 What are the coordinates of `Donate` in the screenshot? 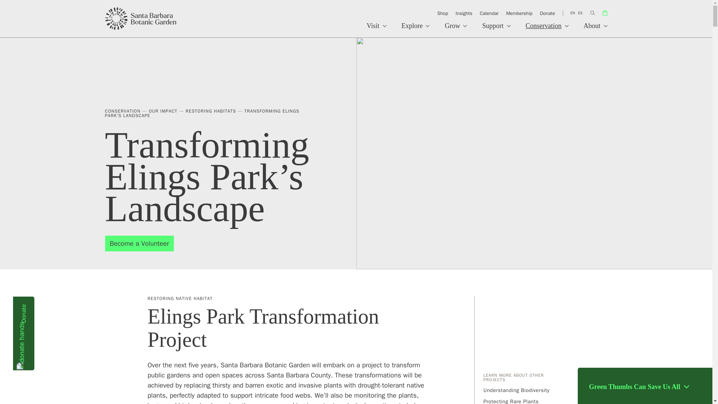 It's located at (50, 307).